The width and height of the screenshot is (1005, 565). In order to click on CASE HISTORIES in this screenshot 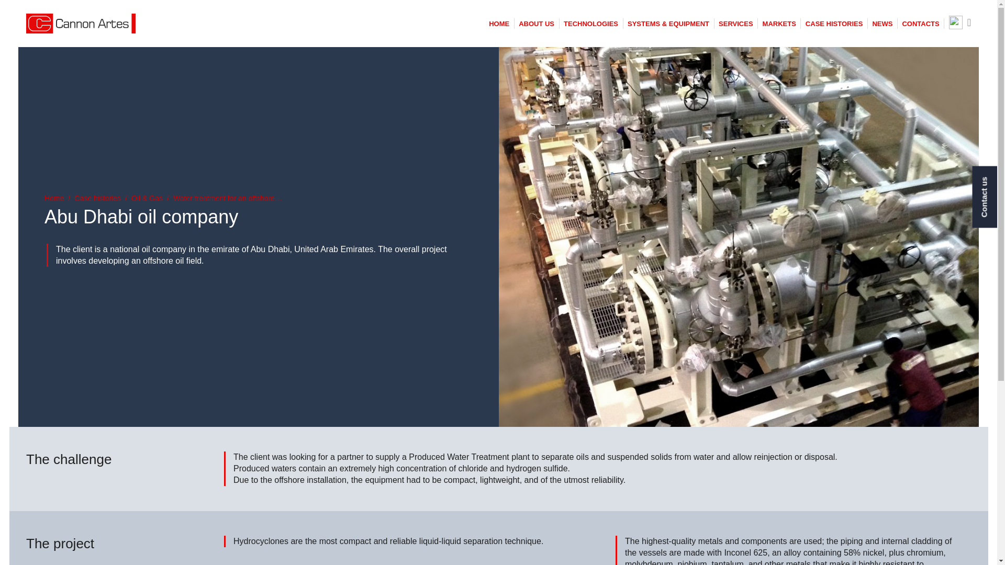, I will do `click(834, 23)`.